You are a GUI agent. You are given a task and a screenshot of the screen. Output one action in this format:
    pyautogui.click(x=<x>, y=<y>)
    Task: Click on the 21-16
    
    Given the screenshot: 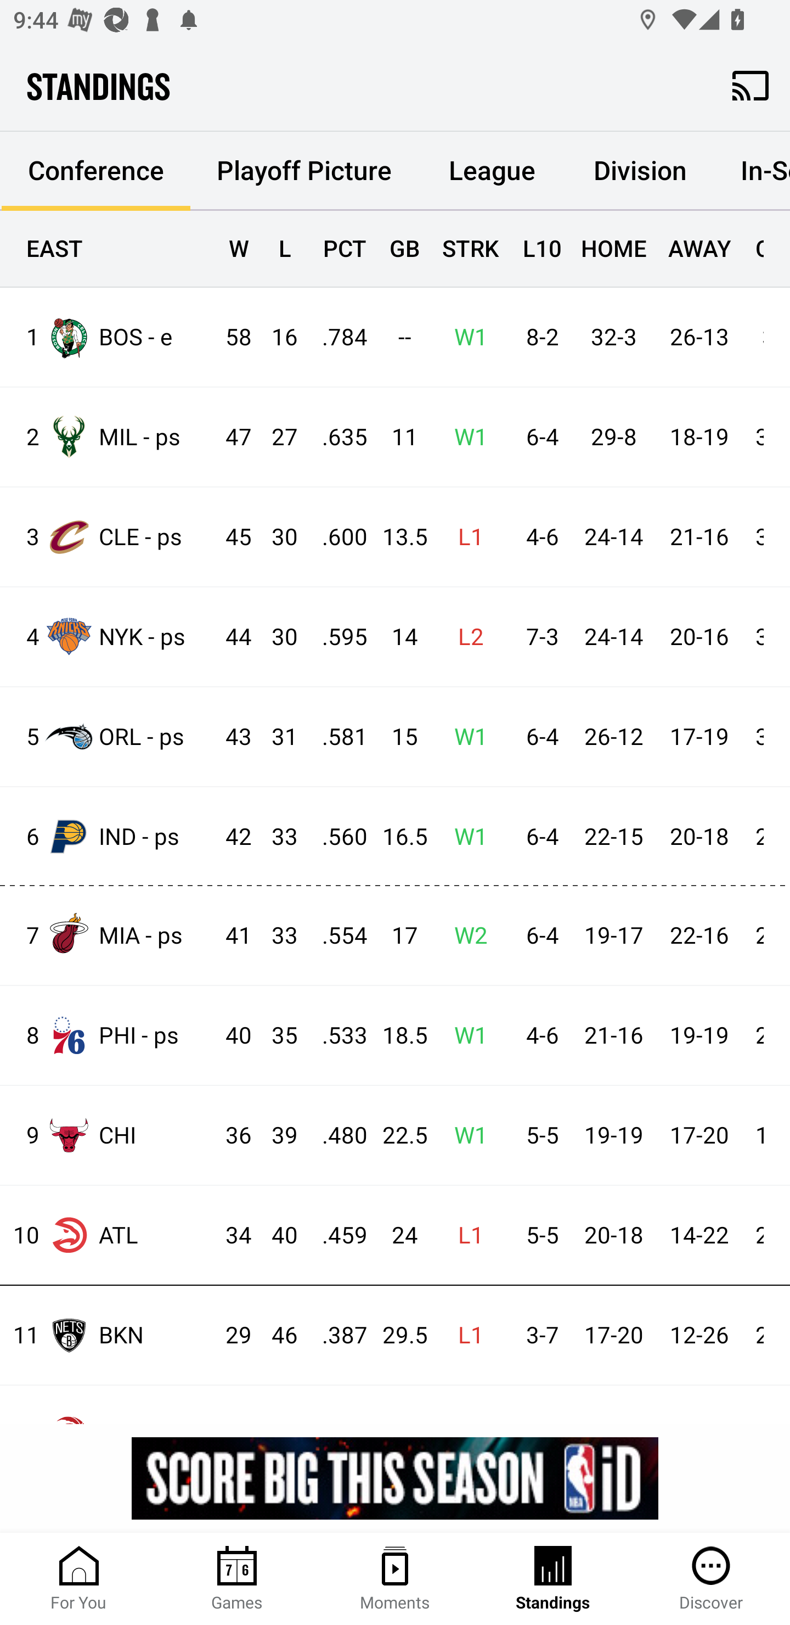 What is the action you would take?
    pyautogui.click(x=613, y=1035)
    